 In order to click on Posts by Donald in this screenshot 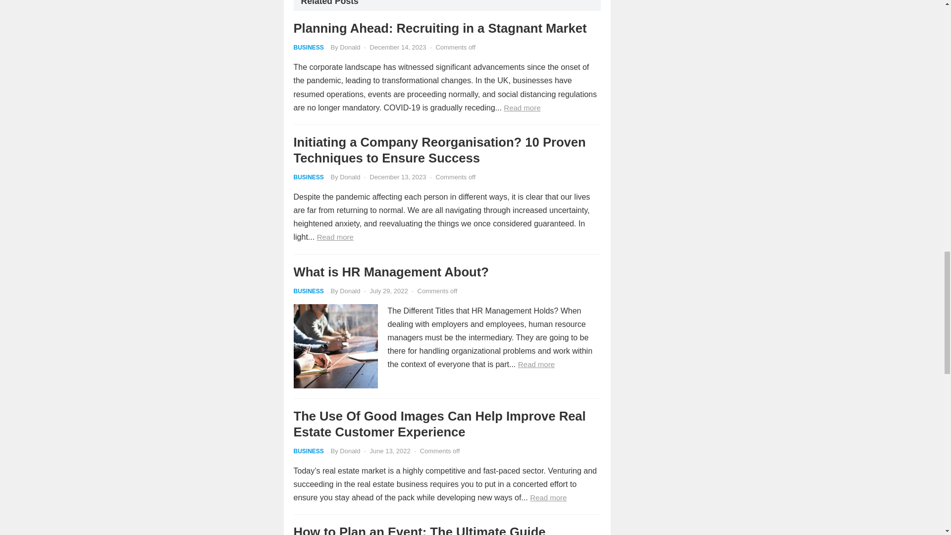, I will do `click(350, 291)`.